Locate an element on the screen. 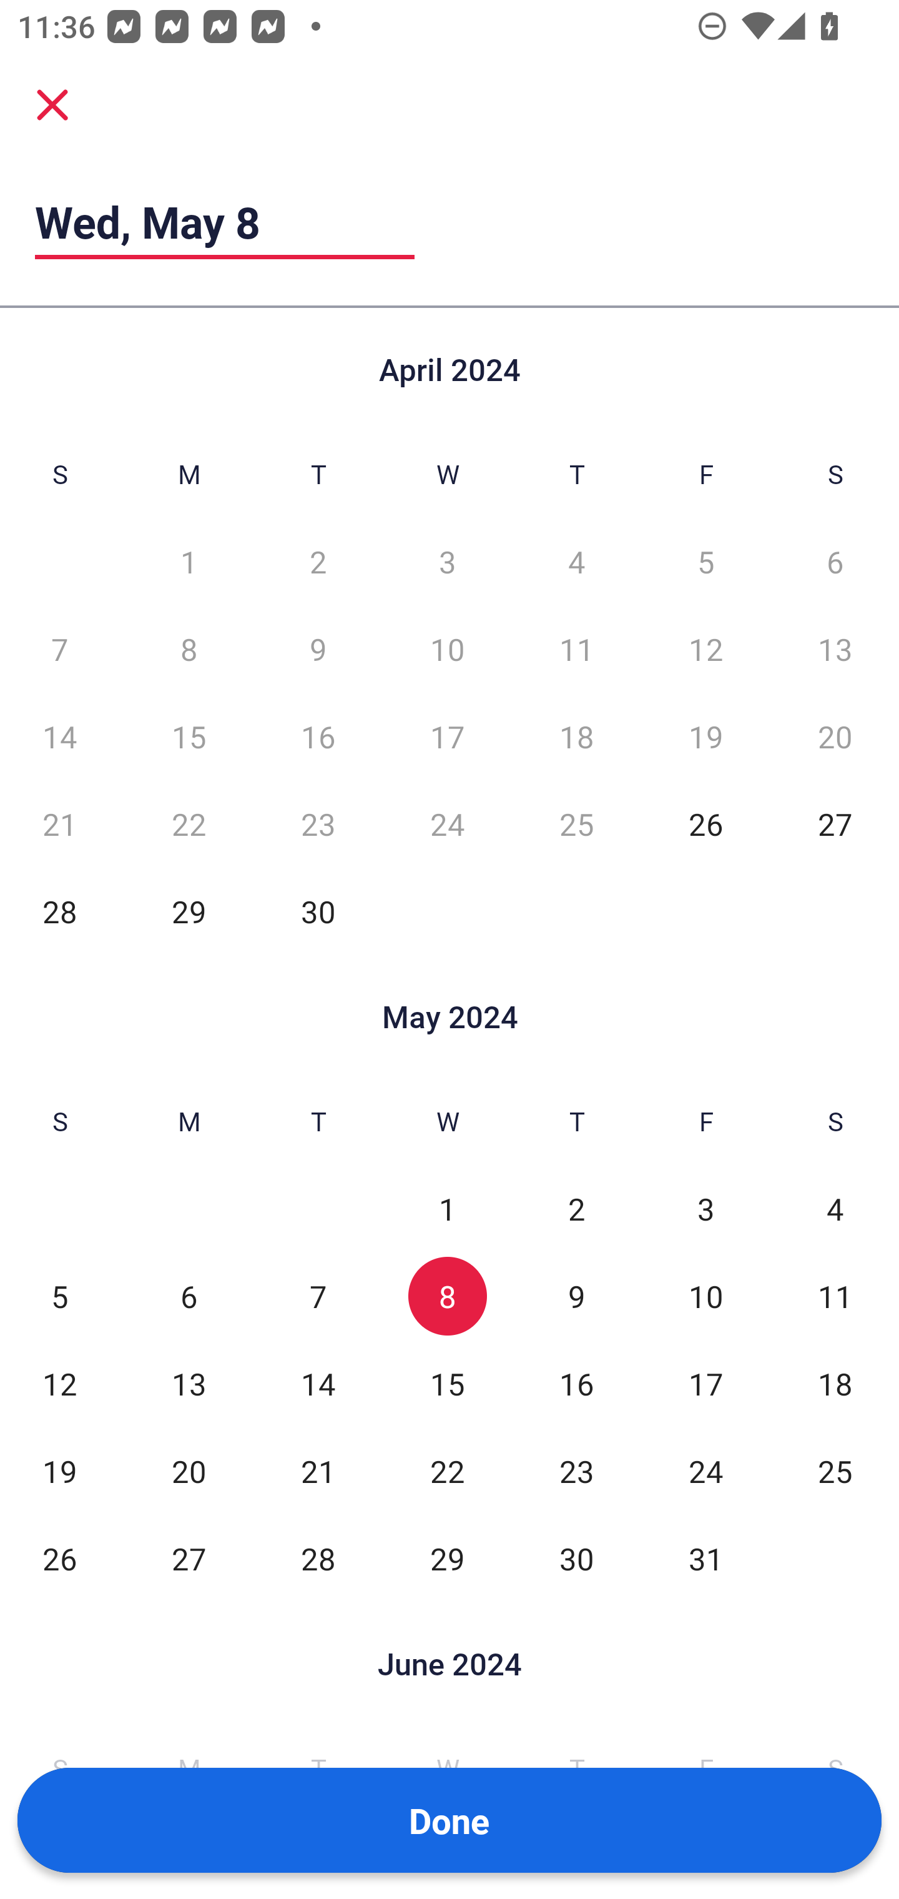  2 Thu, May 2, Not Selected is located at coordinates (576, 1208).